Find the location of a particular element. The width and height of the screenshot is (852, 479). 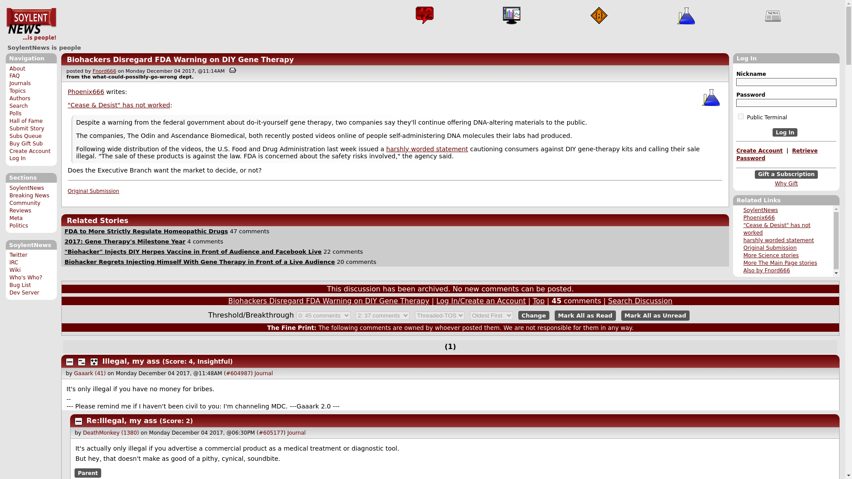

Who's Who? is located at coordinates (26, 277).